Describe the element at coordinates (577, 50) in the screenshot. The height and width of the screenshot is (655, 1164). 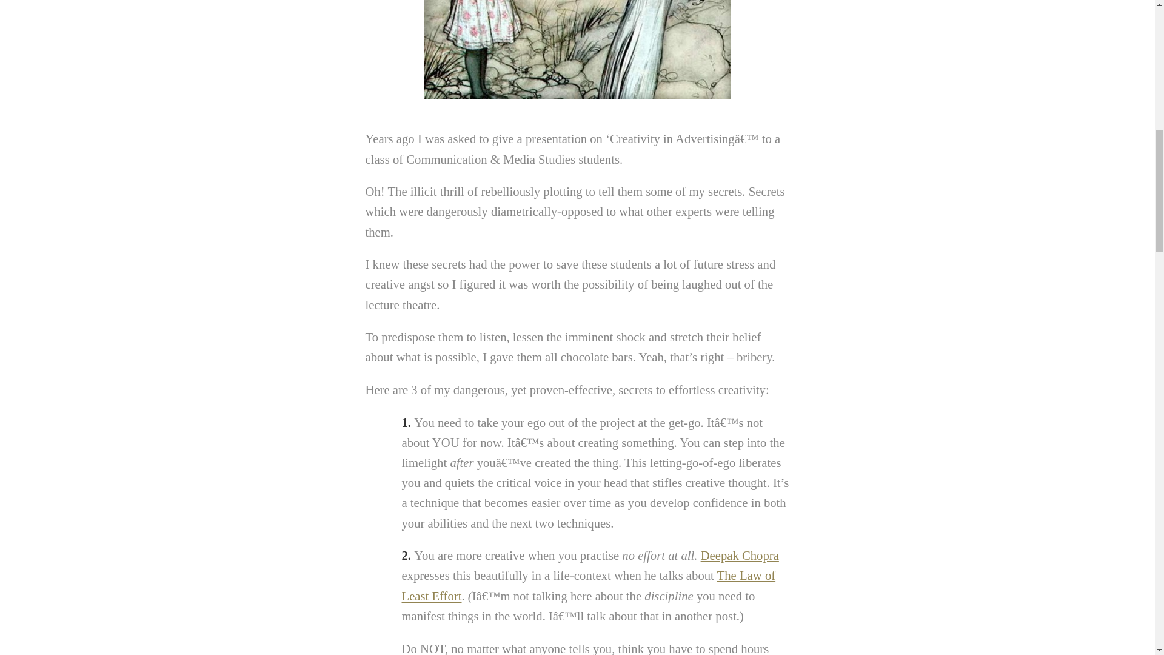
I see `Advice from the caterpillar, Alice in Wonderland` at that location.